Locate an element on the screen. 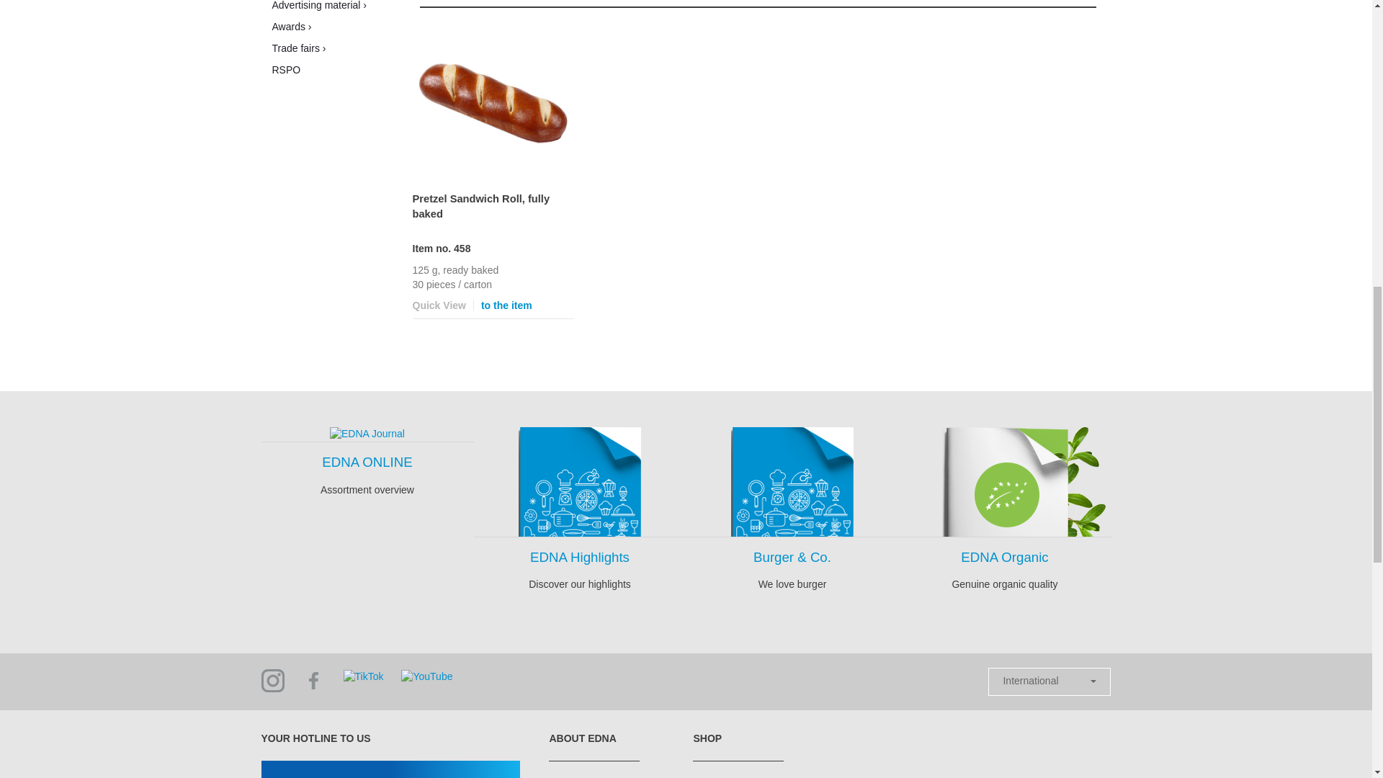 This screenshot has width=1383, height=778. EDNA Highlights is located at coordinates (580, 522).